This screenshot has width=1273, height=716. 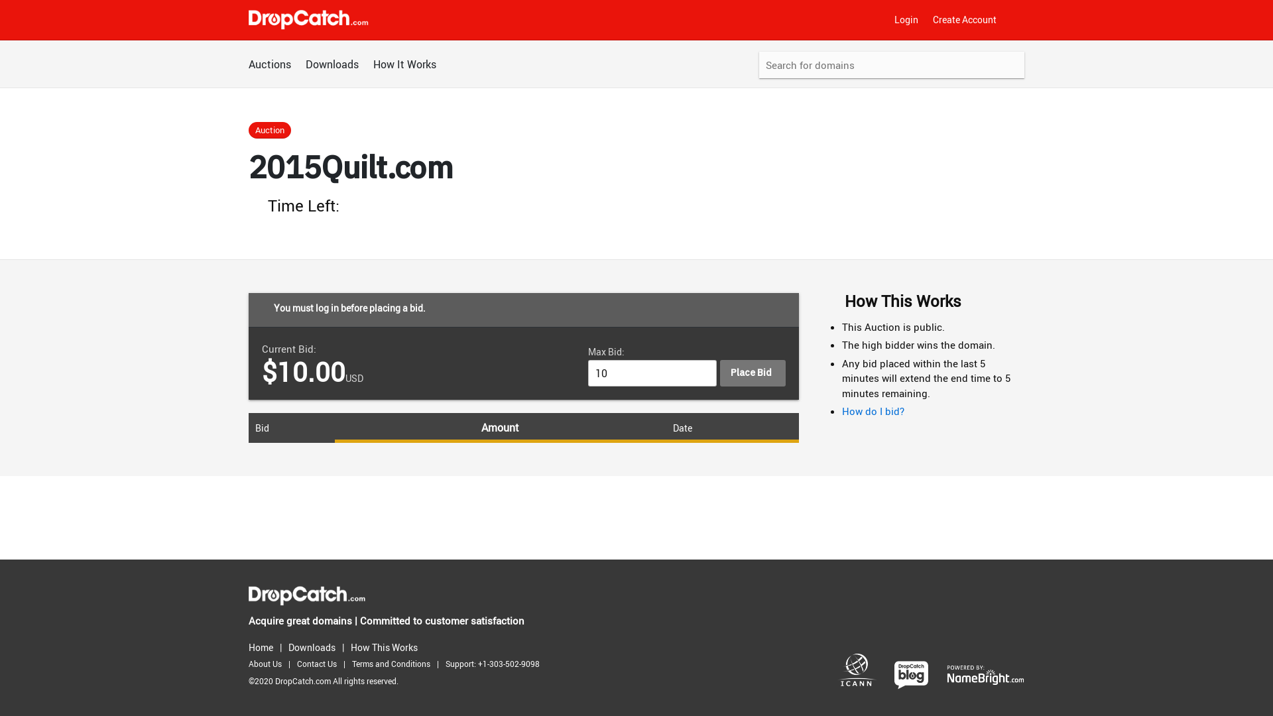 What do you see at coordinates (892, 65) in the screenshot?
I see `Search for domains` at bounding box center [892, 65].